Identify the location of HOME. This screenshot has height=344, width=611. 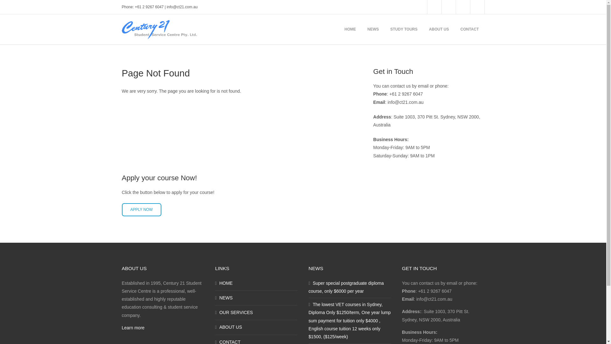
(350, 29).